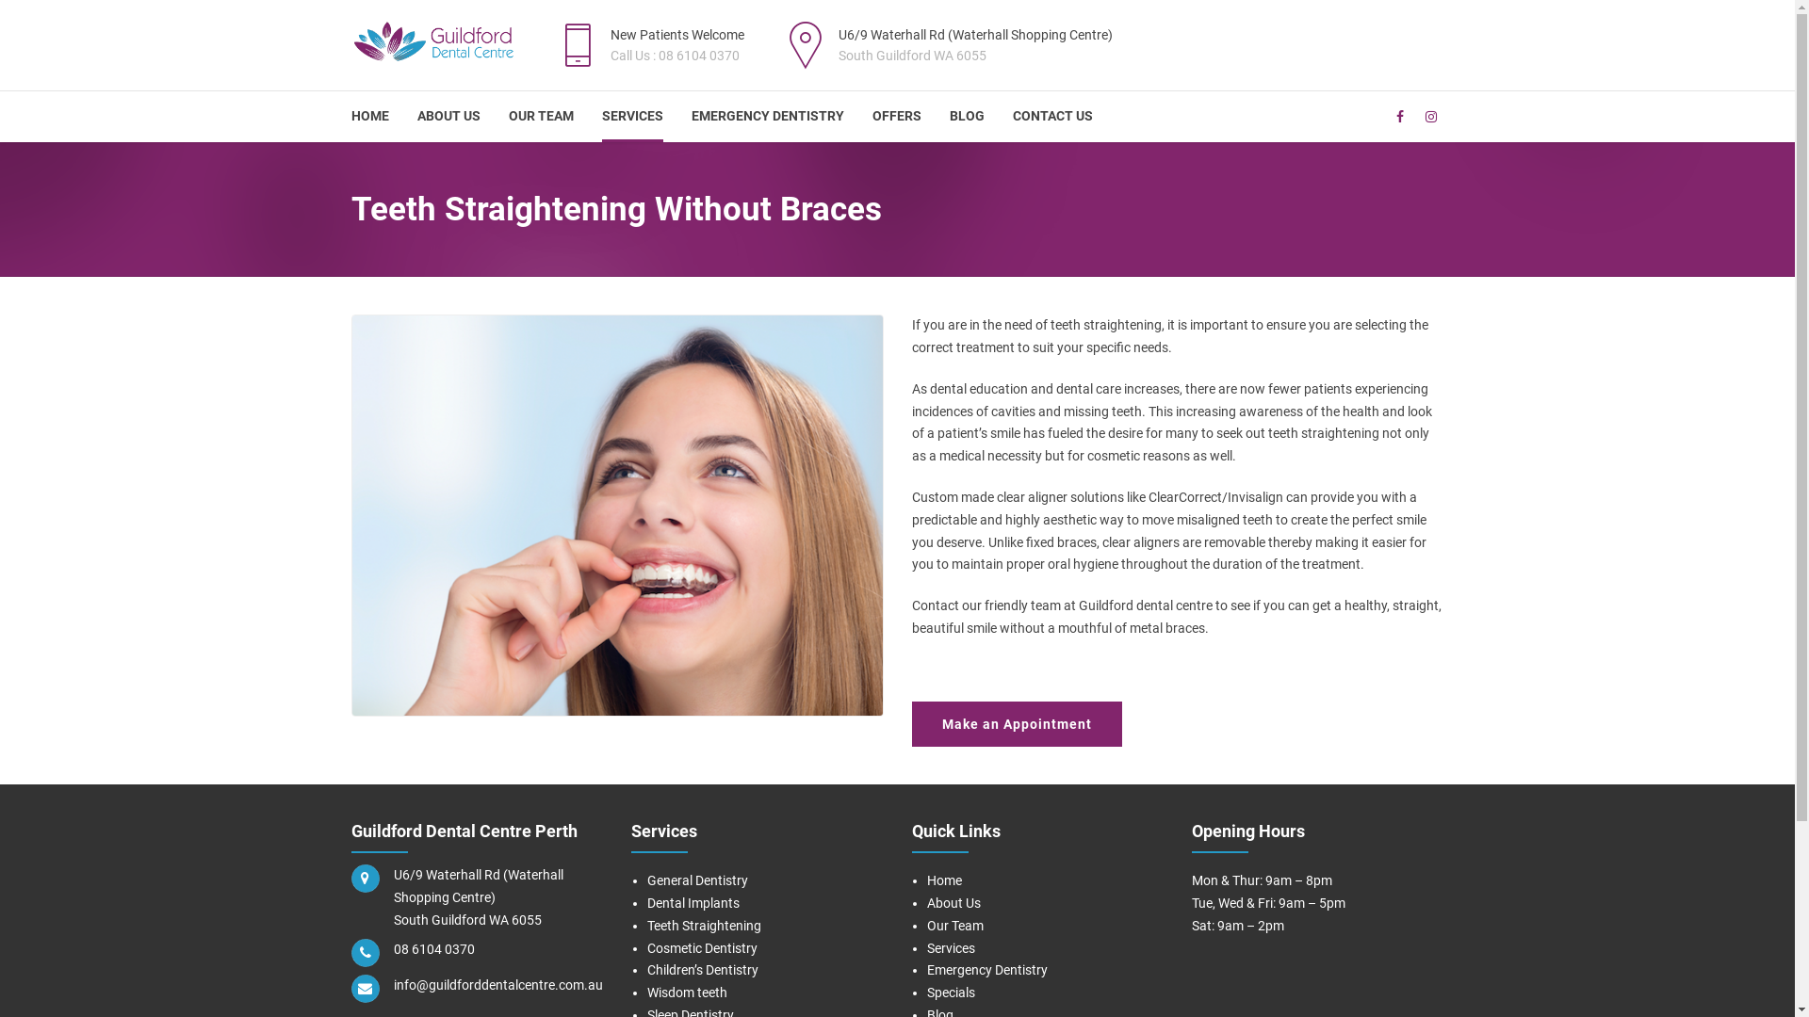 This screenshot has height=1017, width=1809. Describe the element at coordinates (631, 117) in the screenshot. I see `SERVICES` at that location.